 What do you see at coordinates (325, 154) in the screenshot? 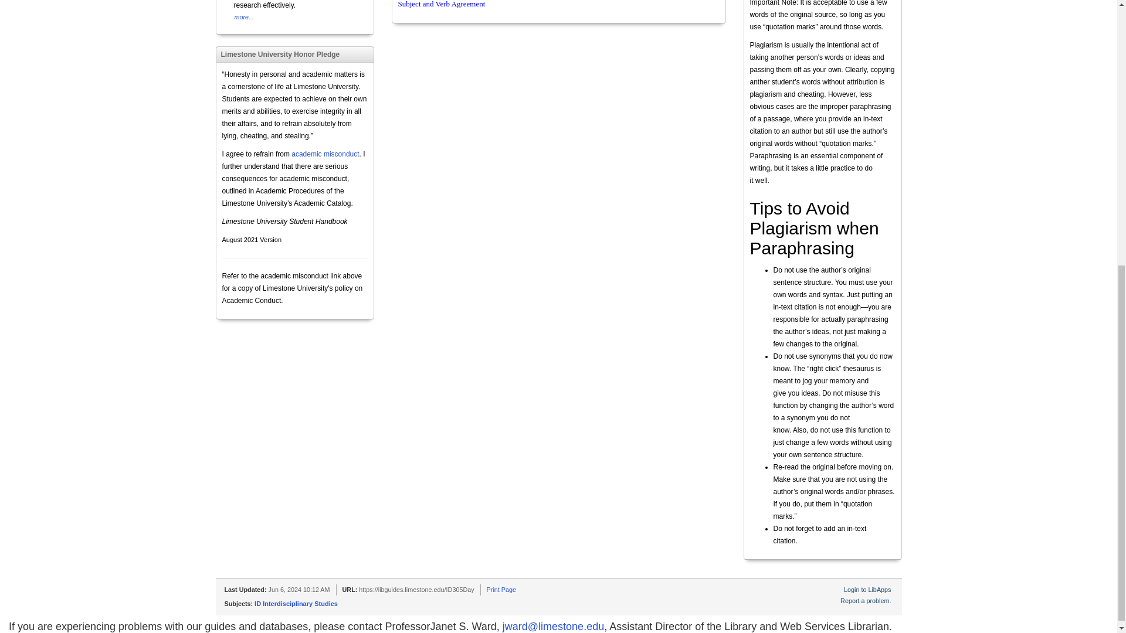
I see `academic misconduct` at bounding box center [325, 154].